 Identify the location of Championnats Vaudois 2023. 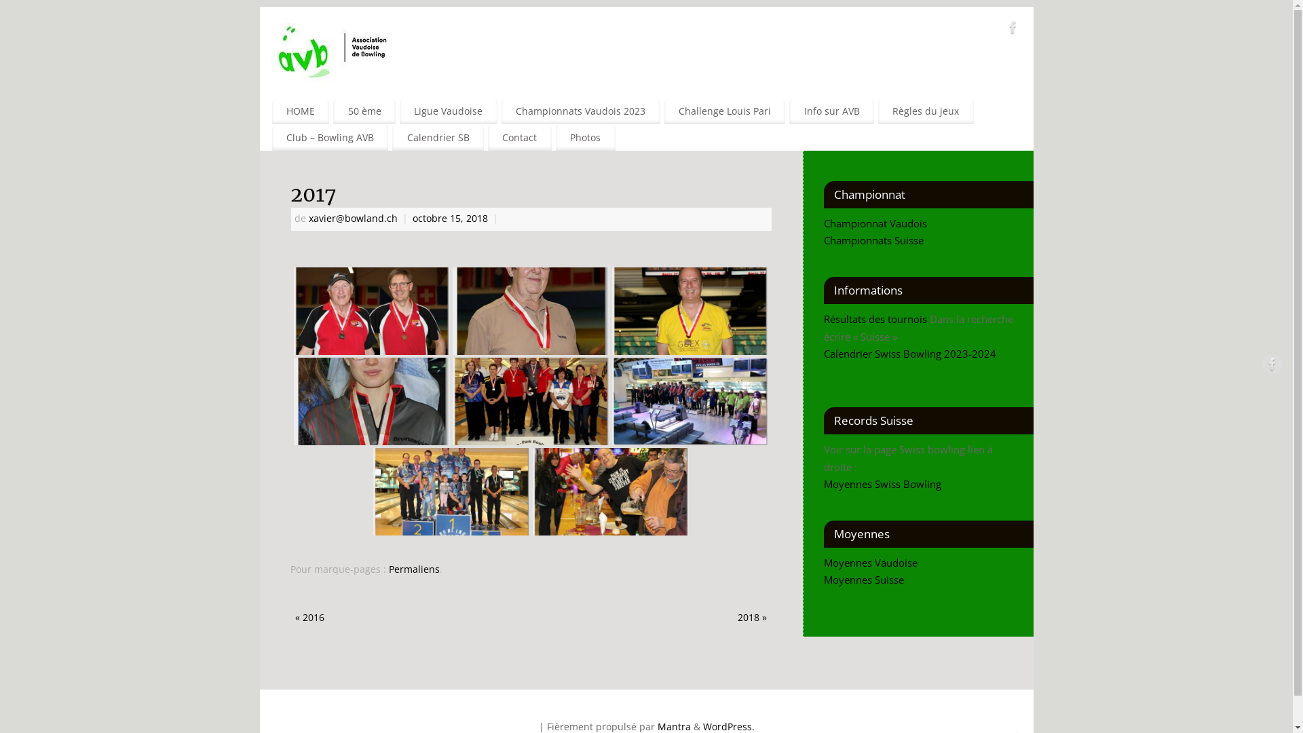
(581, 111).